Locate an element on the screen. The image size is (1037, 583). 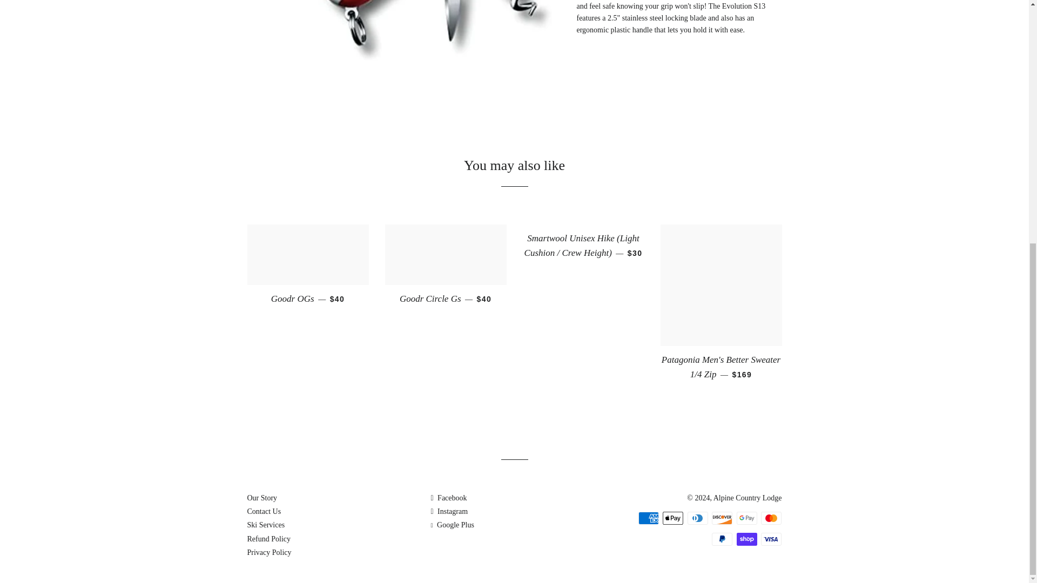
Diners Club is located at coordinates (698, 518).